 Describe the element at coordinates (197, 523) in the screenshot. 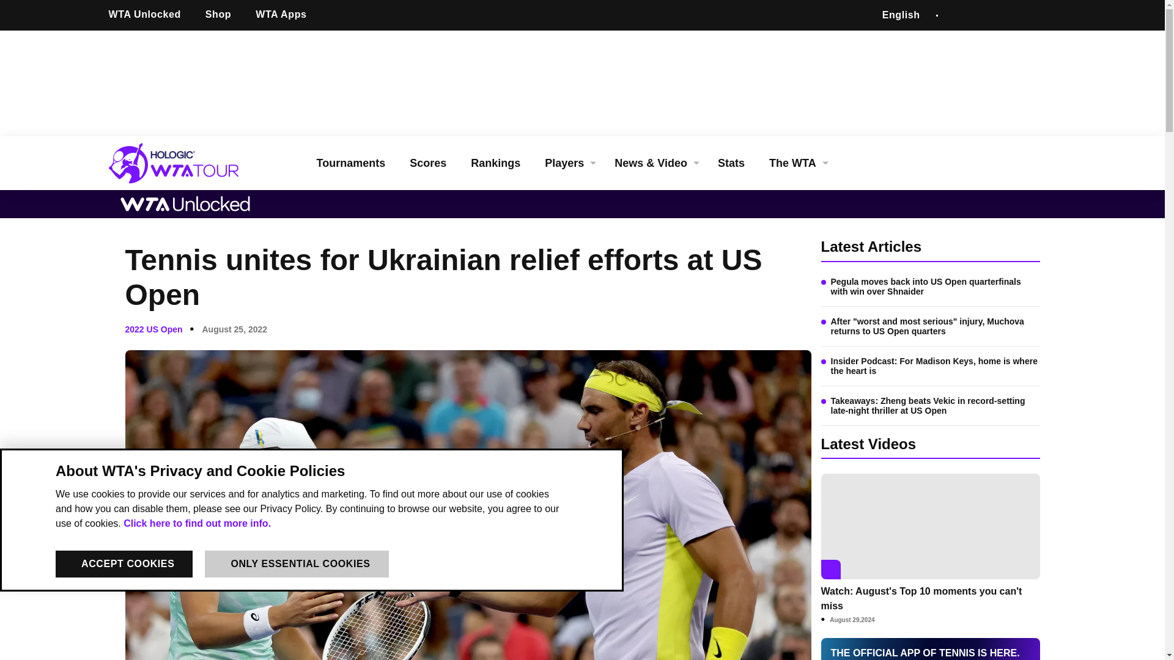

I see `Click here to find out more info.` at that location.